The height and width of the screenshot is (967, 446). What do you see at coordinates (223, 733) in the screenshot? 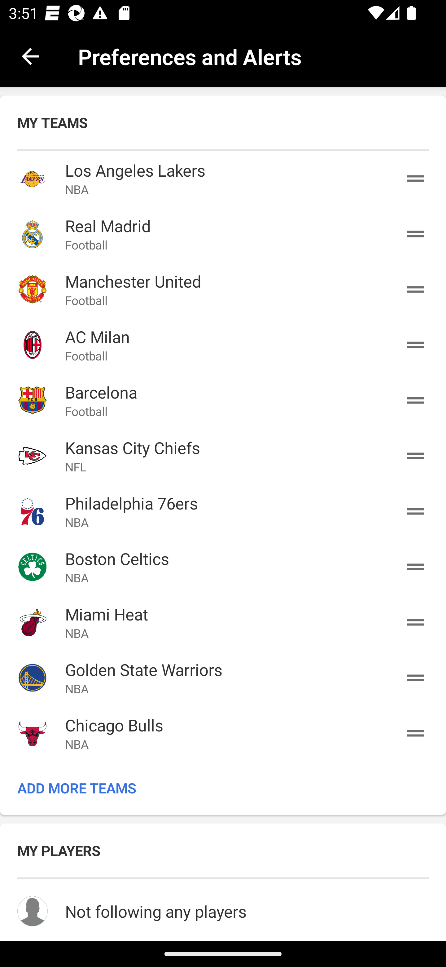
I see `Chicago Bulls Chicago Bulls Chicago Bulls NBA NBA` at bounding box center [223, 733].